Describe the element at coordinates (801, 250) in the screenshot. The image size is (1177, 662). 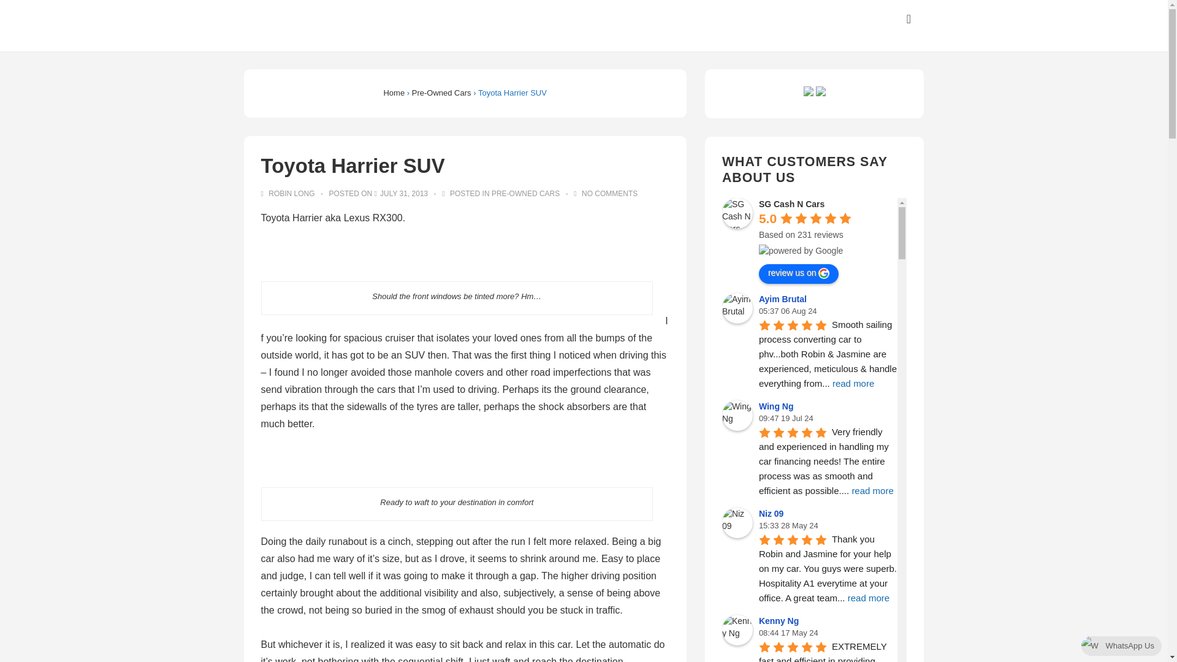
I see `powered by Google` at that location.